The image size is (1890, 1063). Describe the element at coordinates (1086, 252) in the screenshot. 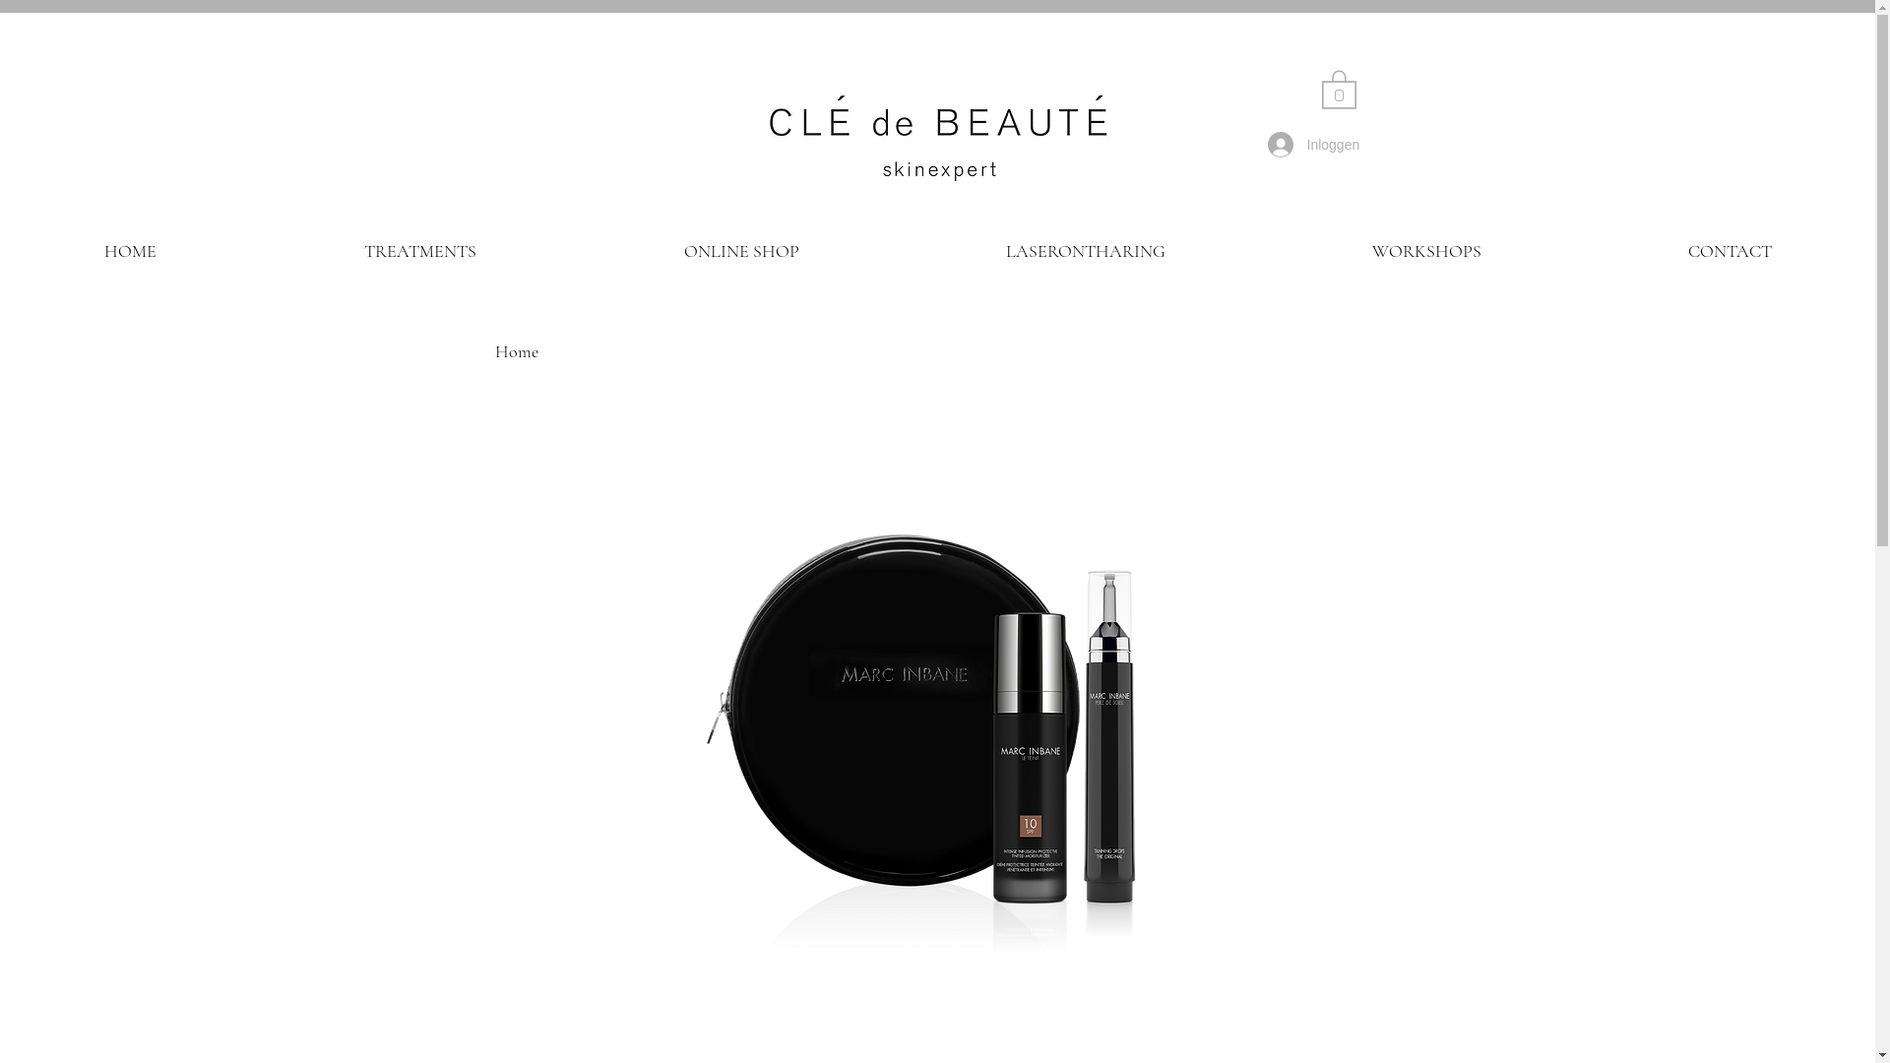

I see `LASERONTHARING` at that location.